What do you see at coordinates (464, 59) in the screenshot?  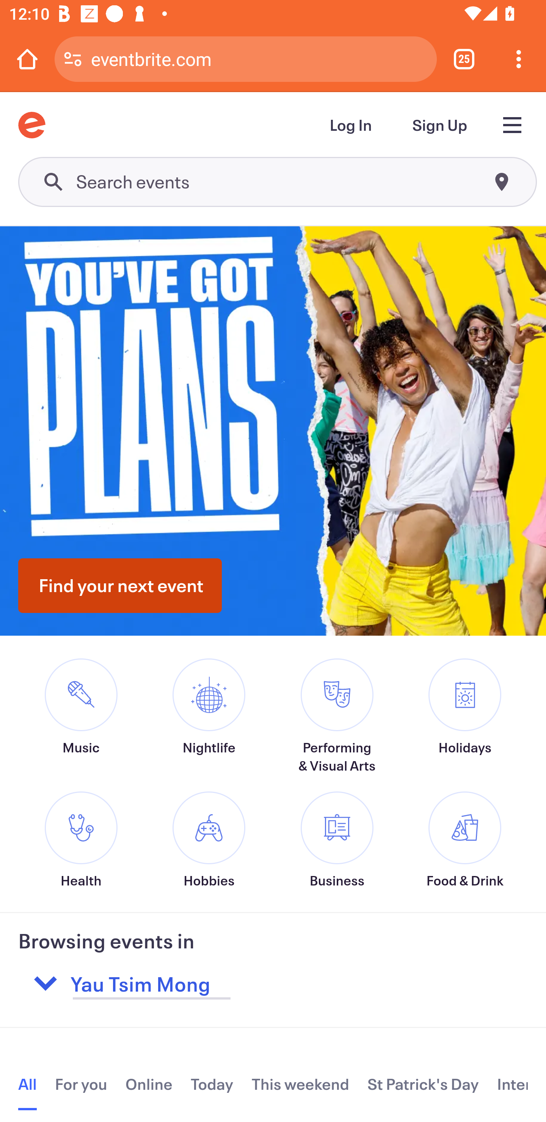 I see `Switch or close tabs` at bounding box center [464, 59].